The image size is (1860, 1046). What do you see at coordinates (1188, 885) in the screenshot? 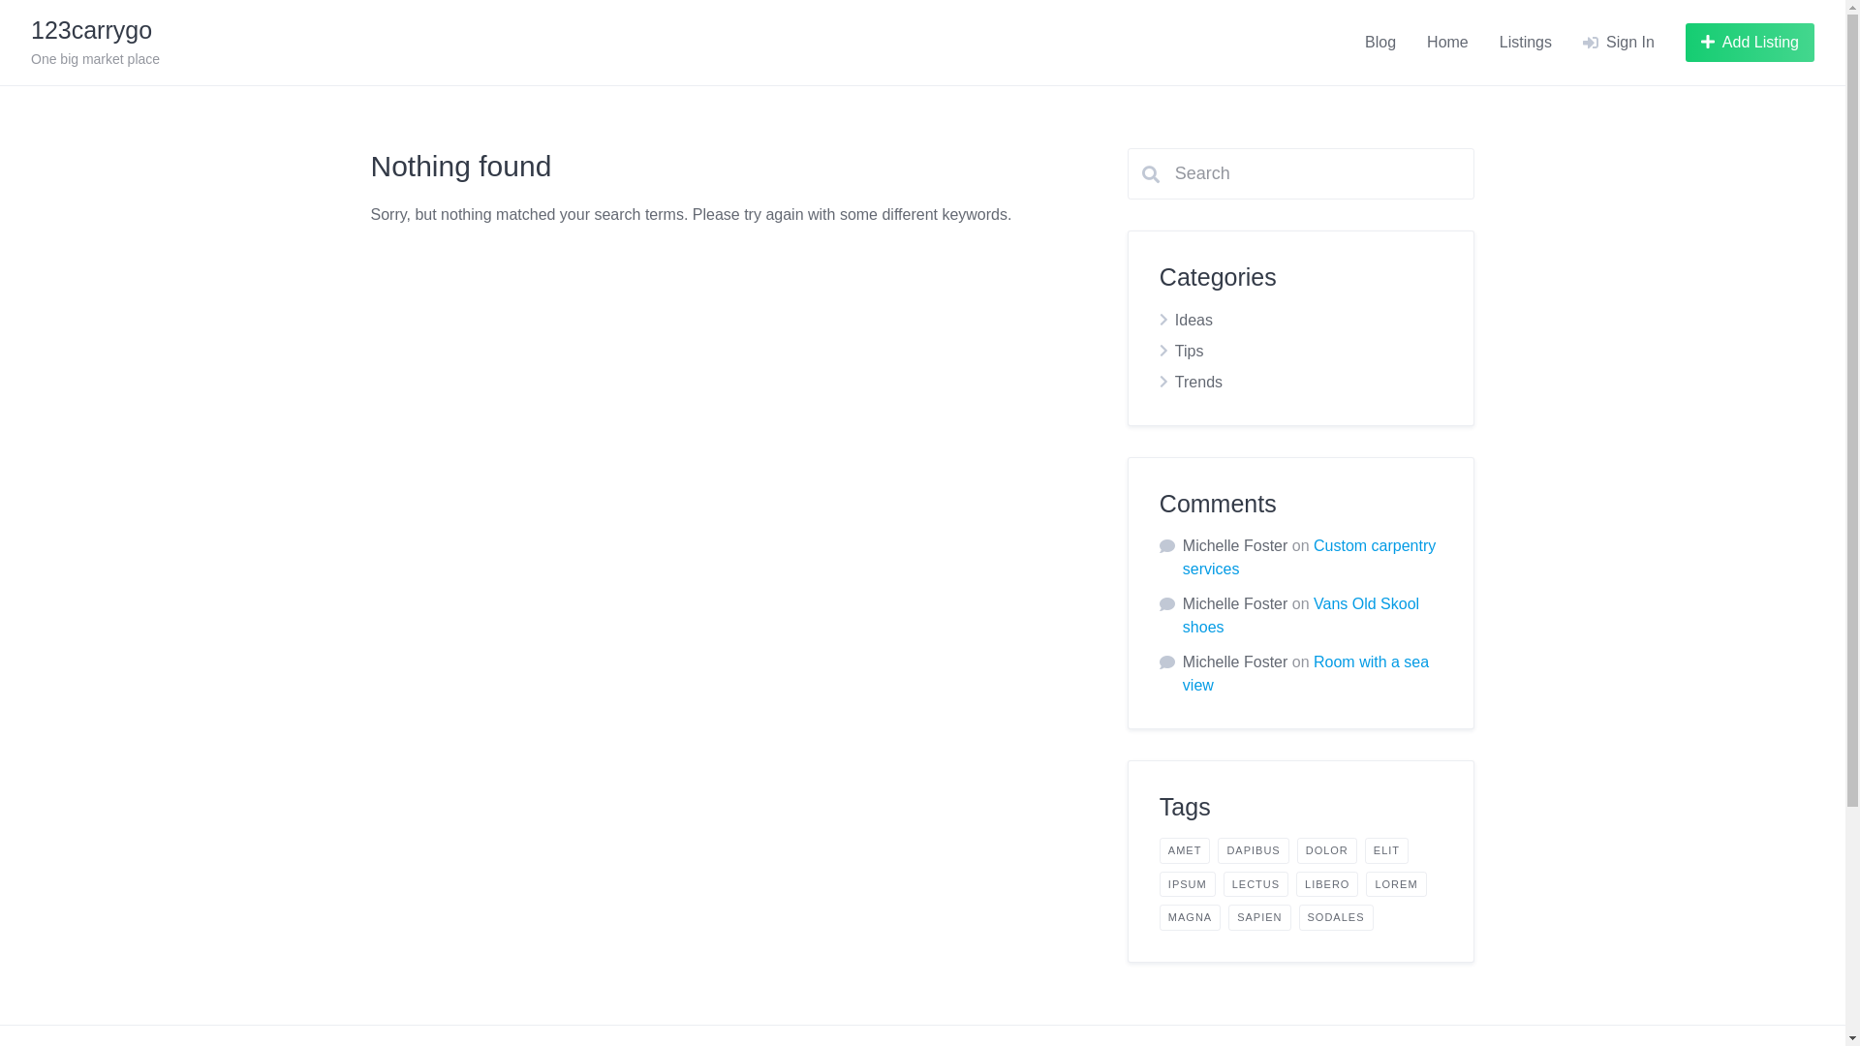
I see `IPSUM` at bounding box center [1188, 885].